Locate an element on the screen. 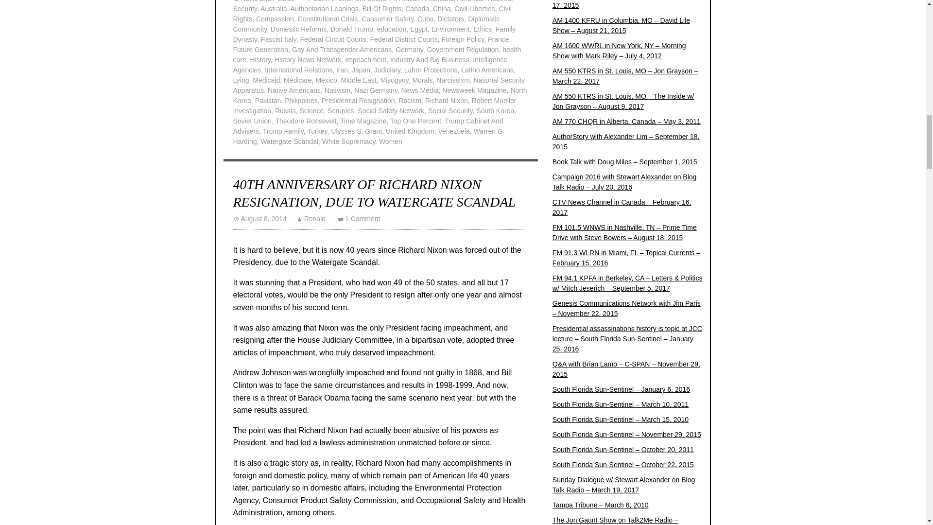 This screenshot has width=933, height=525. News and Politics is located at coordinates (264, 1).